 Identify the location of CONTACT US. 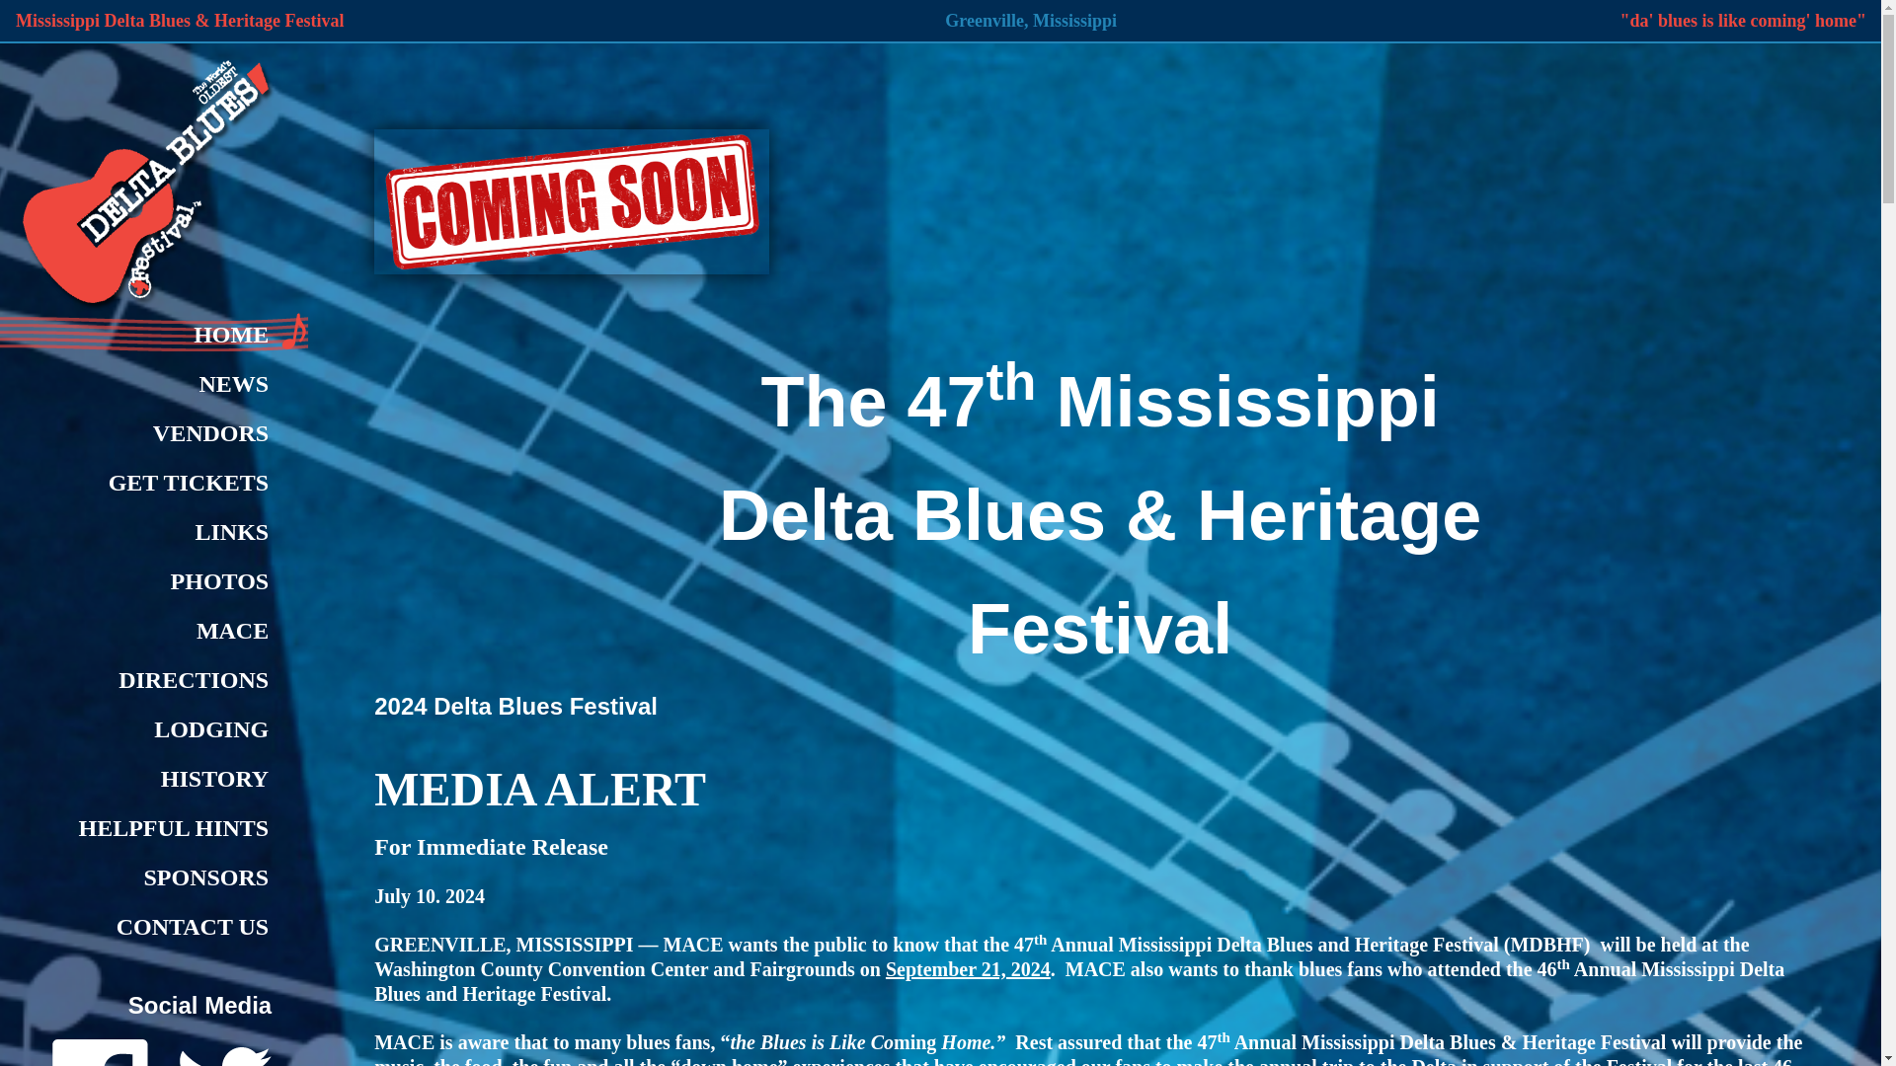
(184, 922).